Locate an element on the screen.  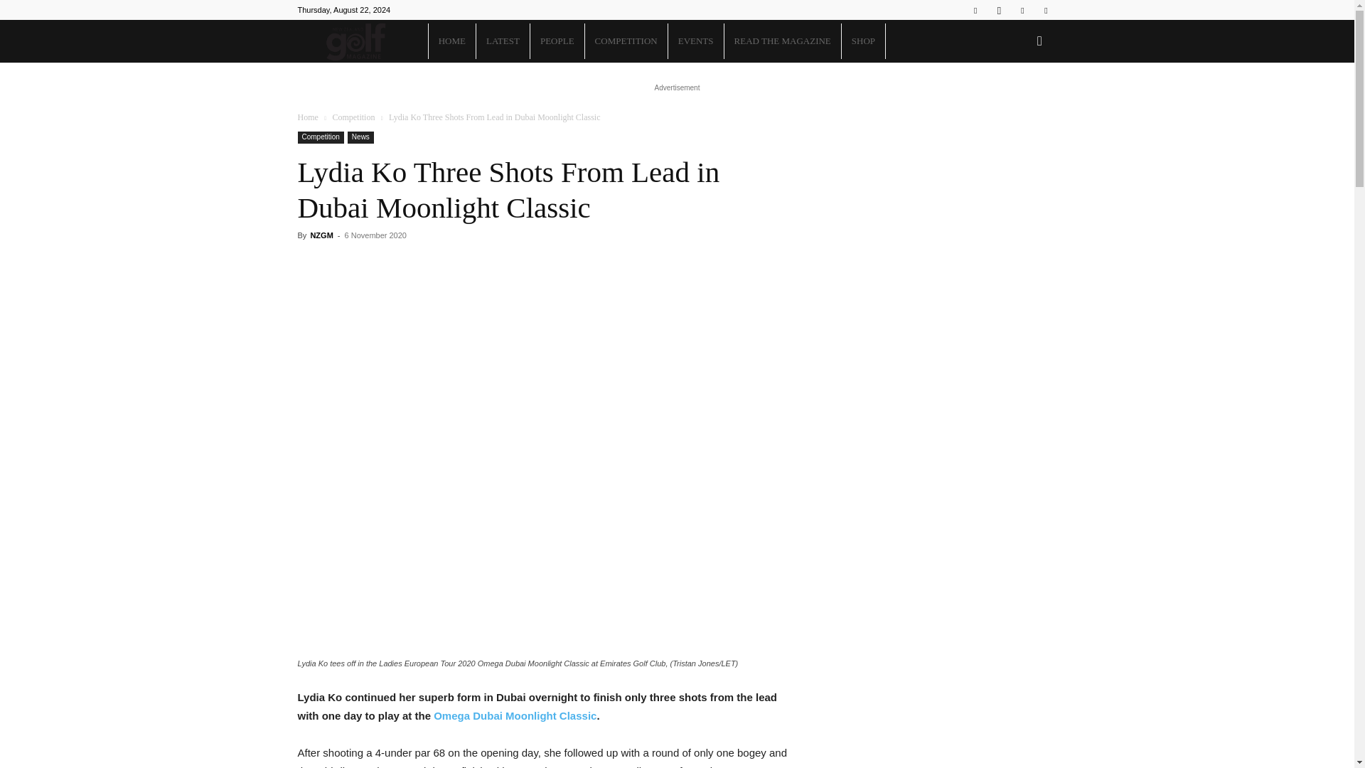
Twitter is located at coordinates (1045, 10).